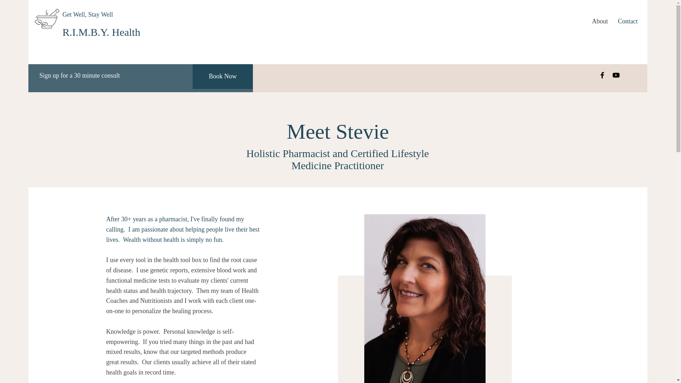 This screenshot has width=681, height=383. What do you see at coordinates (627, 21) in the screenshot?
I see `Contact` at bounding box center [627, 21].